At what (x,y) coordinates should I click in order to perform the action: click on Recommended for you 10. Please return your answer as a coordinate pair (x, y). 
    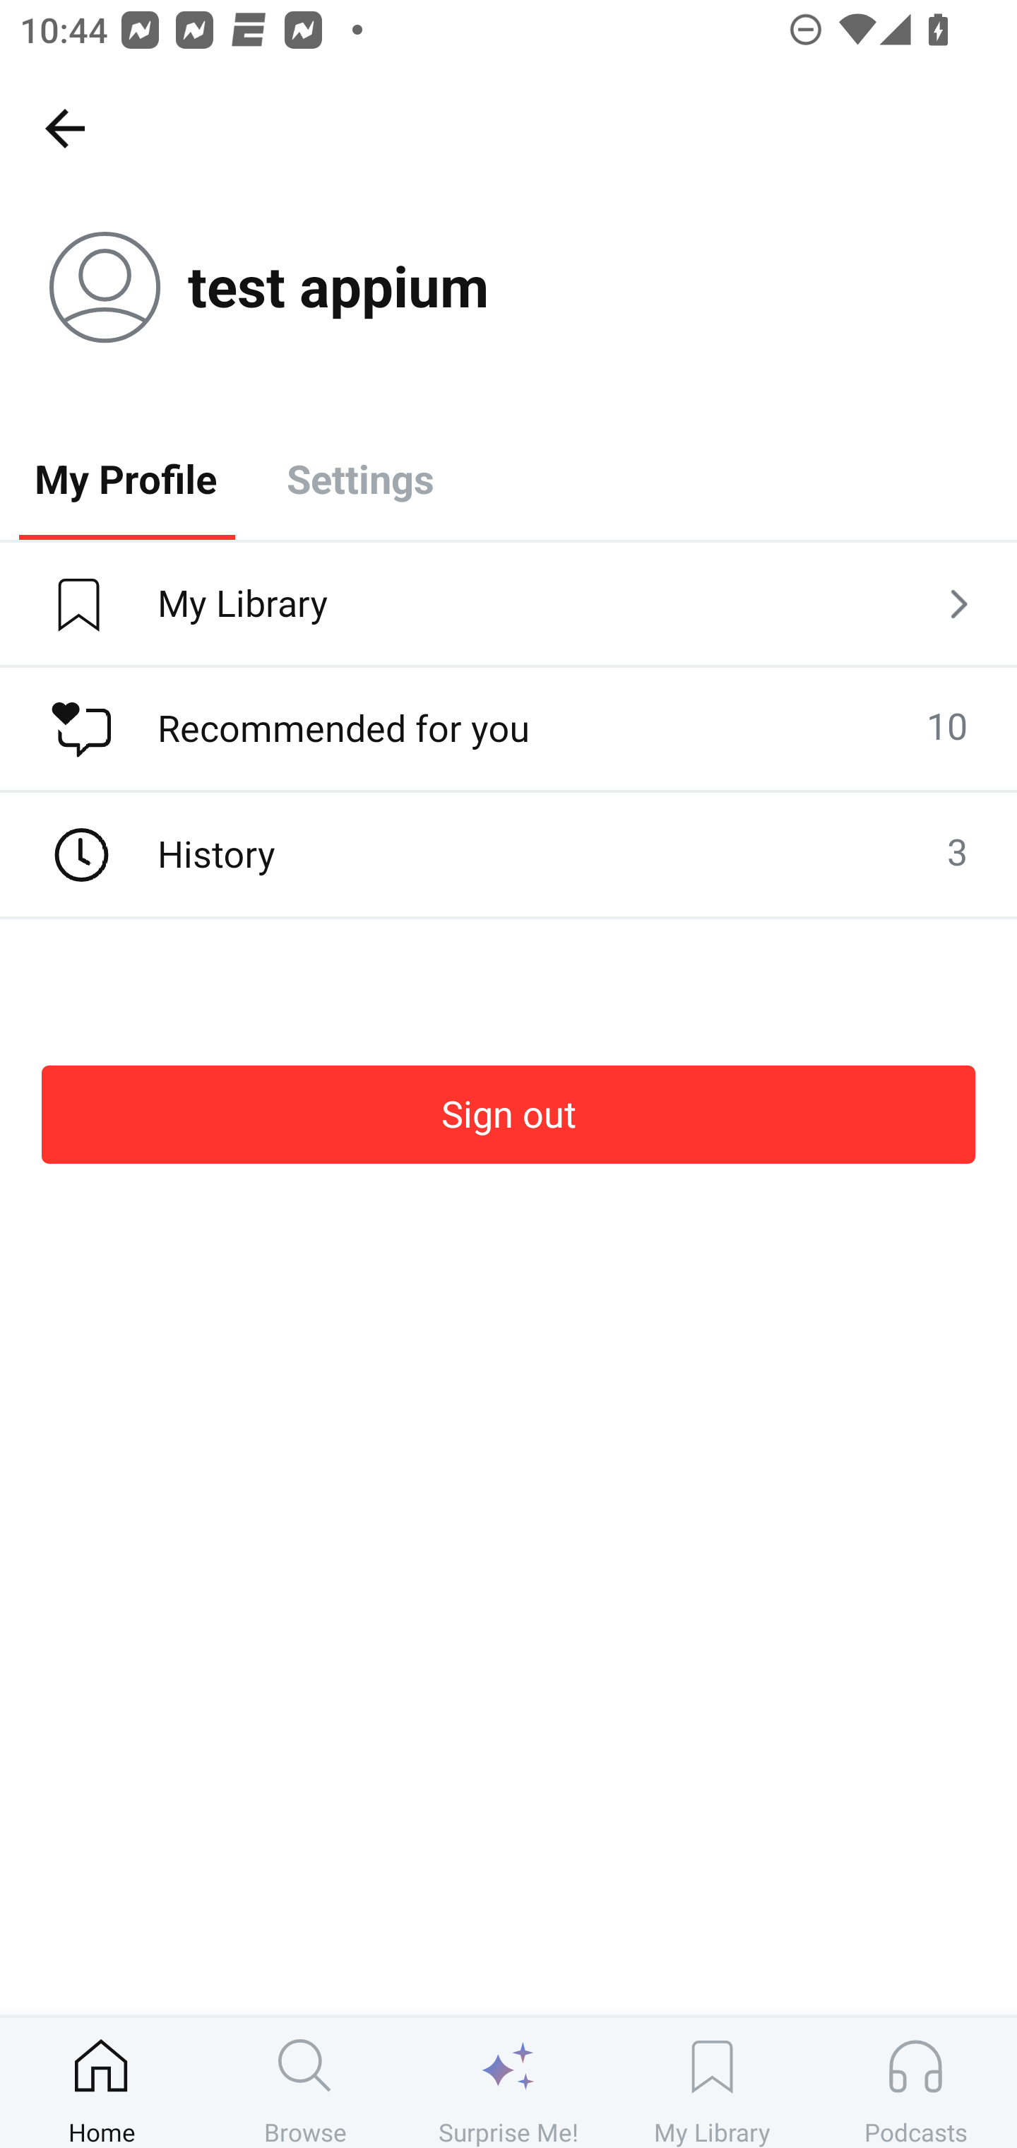
    Looking at the image, I should click on (509, 729).